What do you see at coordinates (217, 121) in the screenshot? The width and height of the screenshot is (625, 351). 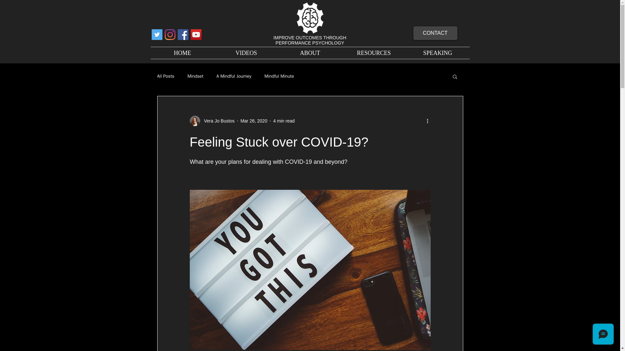 I see `Vera Jo Bustos` at bounding box center [217, 121].